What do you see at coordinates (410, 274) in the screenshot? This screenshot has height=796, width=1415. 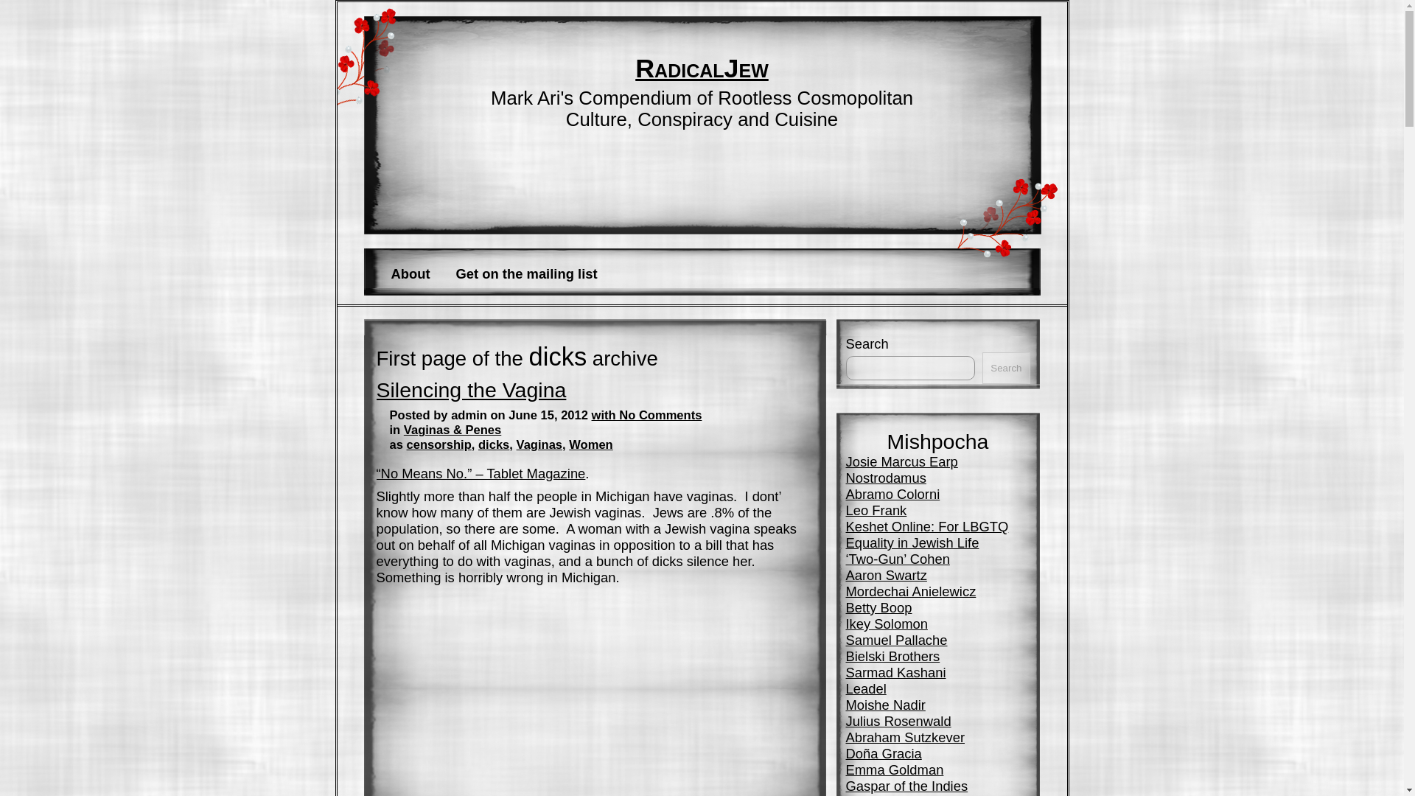 I see `About` at bounding box center [410, 274].